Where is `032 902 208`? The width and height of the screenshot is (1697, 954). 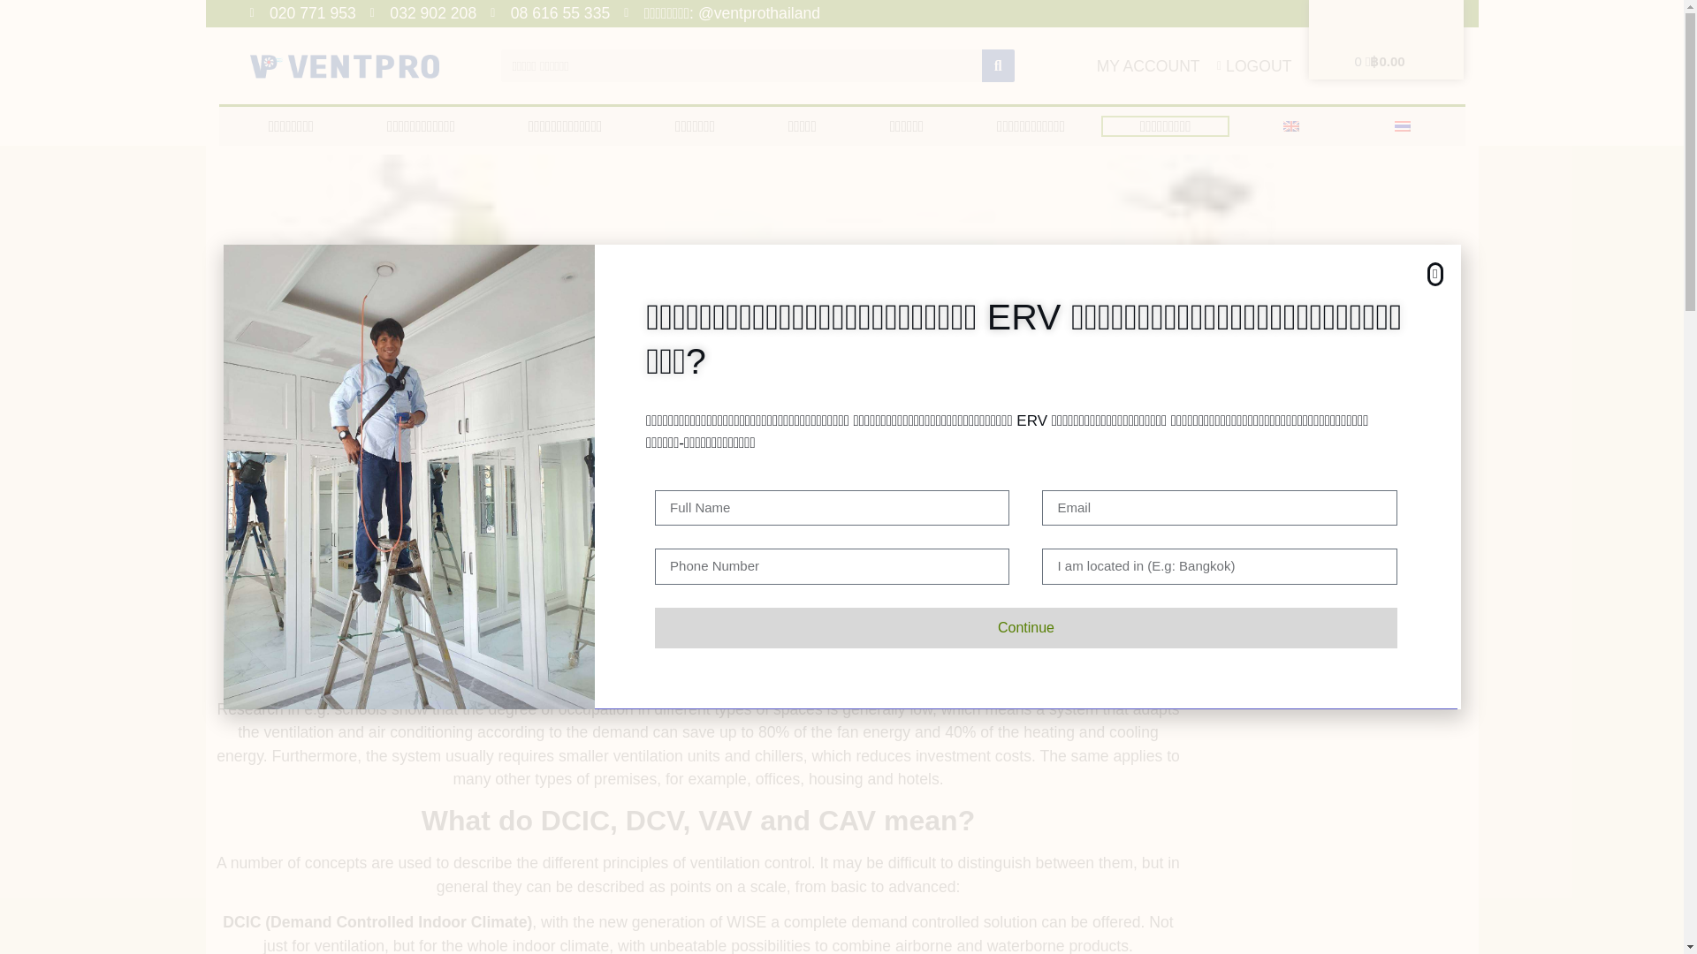
032 902 208 is located at coordinates (422, 13).